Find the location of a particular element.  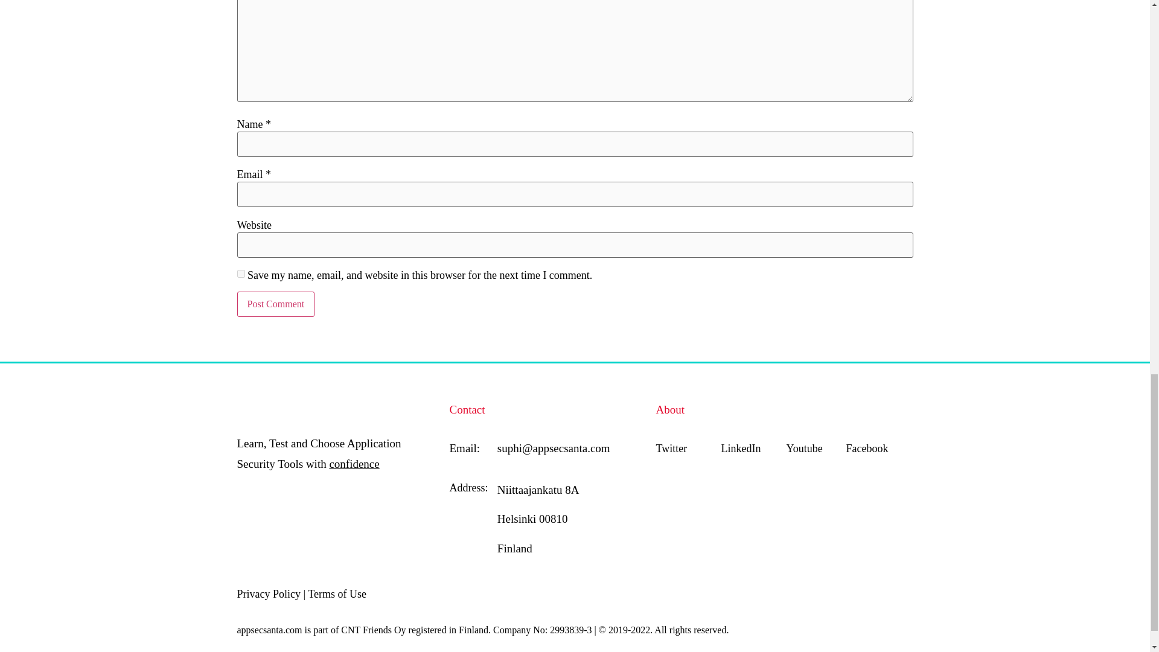

Facebook is located at coordinates (867, 448).